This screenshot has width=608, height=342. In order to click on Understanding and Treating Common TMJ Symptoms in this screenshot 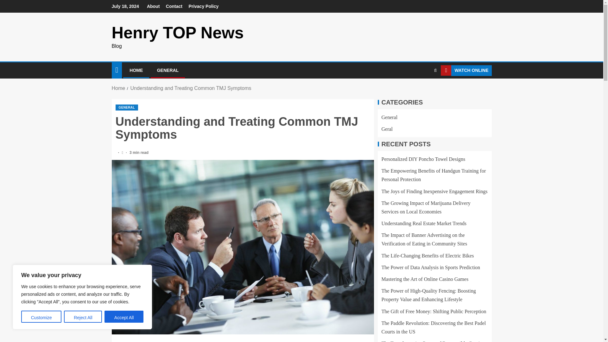, I will do `click(190, 88)`.